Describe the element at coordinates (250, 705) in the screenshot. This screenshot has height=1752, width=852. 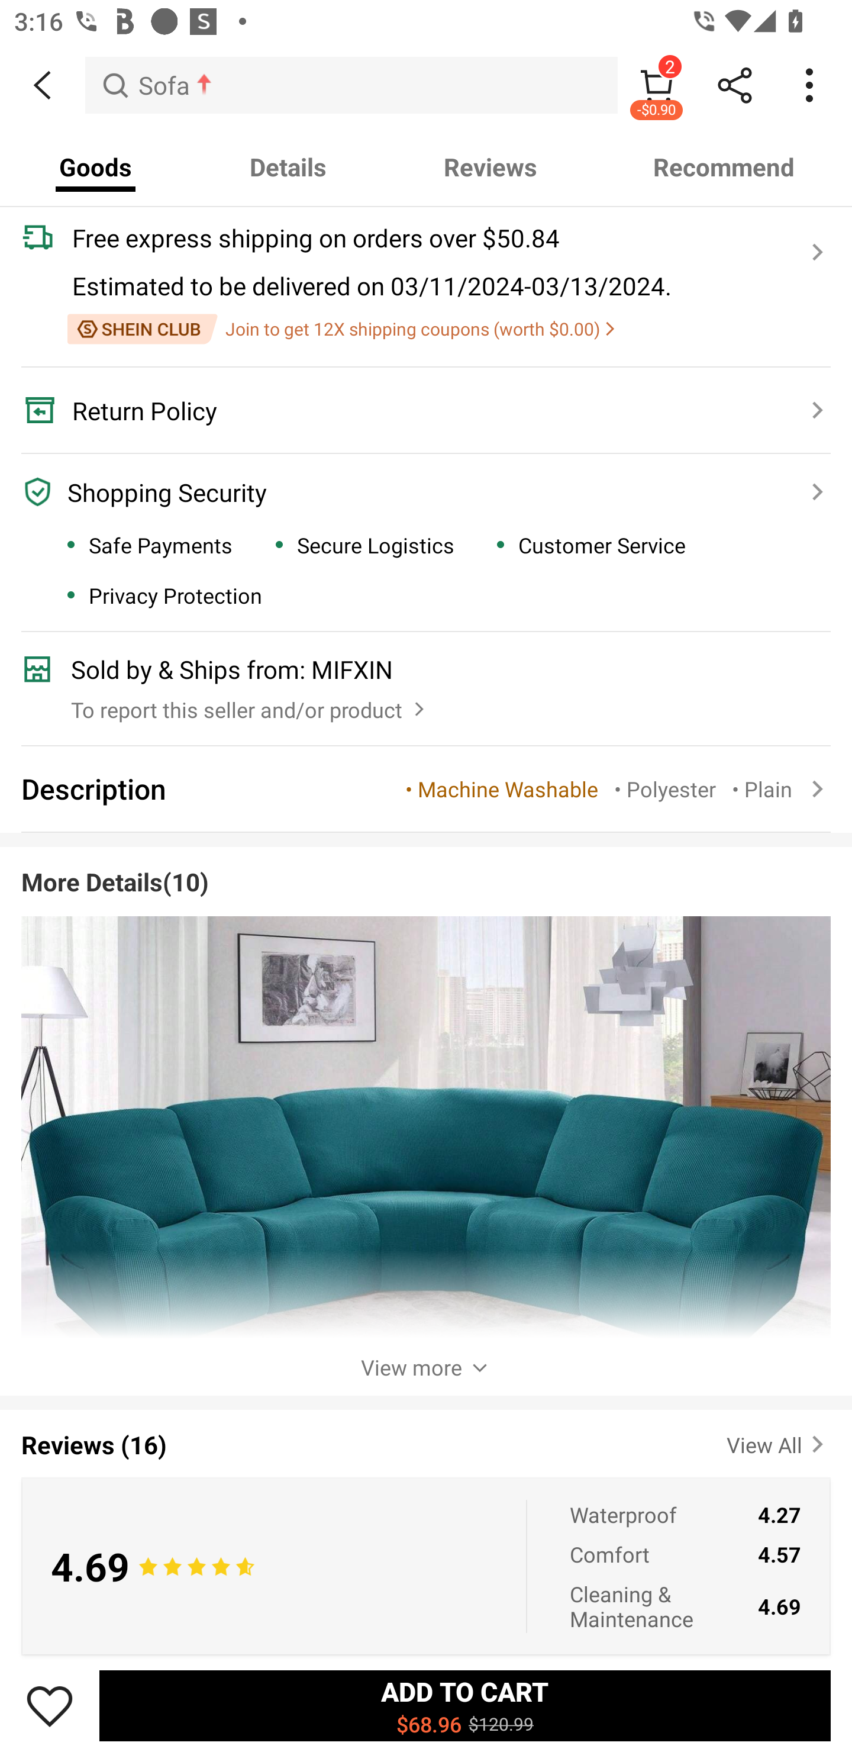
I see `To report this seller and/or product  ` at that location.